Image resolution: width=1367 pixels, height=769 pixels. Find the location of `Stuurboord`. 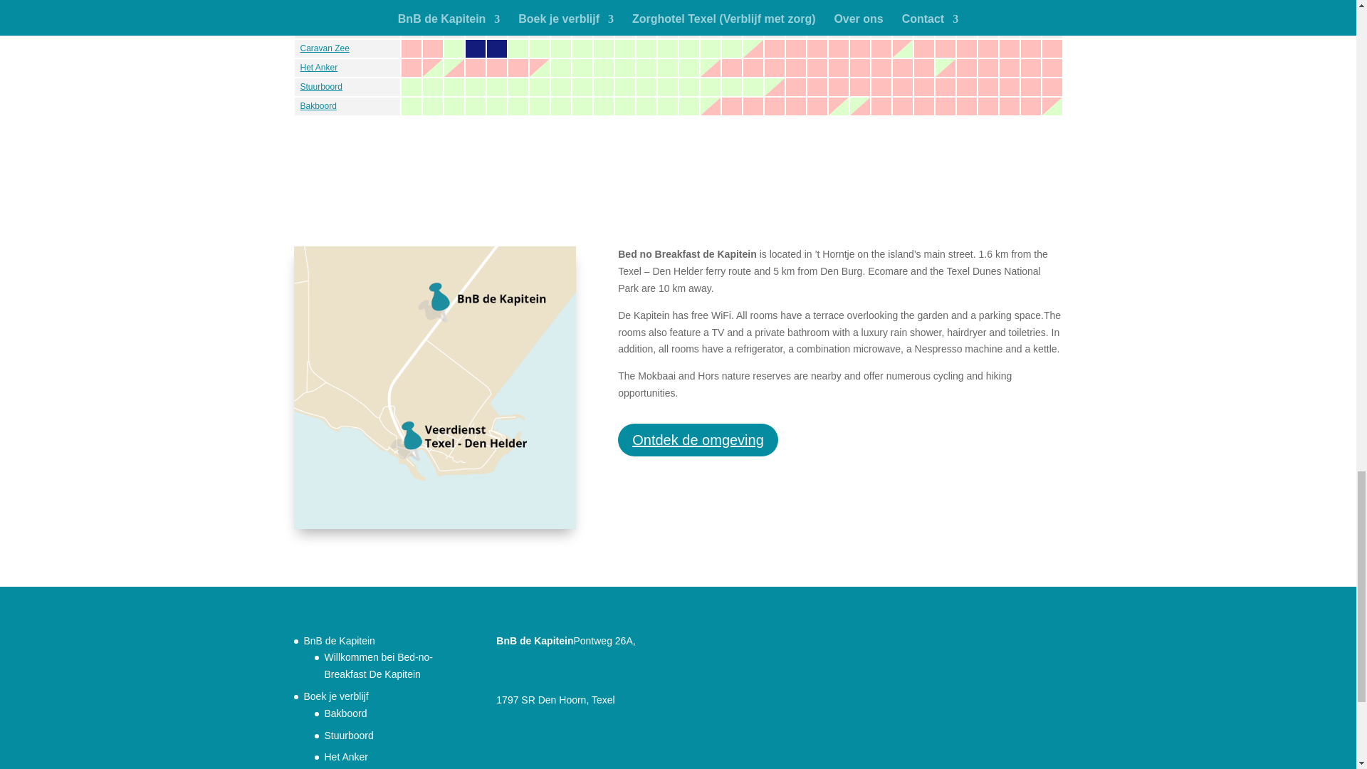

Stuurboord is located at coordinates (322, 86).